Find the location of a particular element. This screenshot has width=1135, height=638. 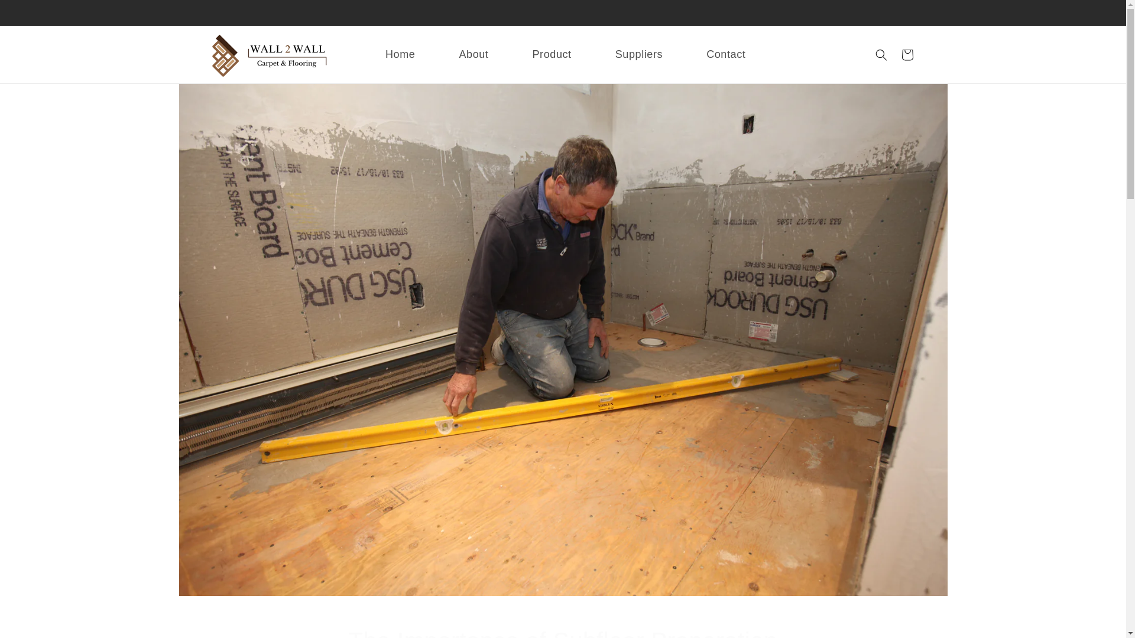

Request A Quote is located at coordinates (907, 54).